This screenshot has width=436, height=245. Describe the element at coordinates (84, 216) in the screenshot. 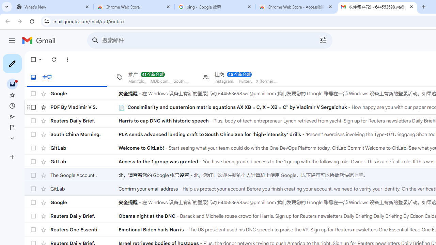

I see `Reuters Daily Brief.` at that location.